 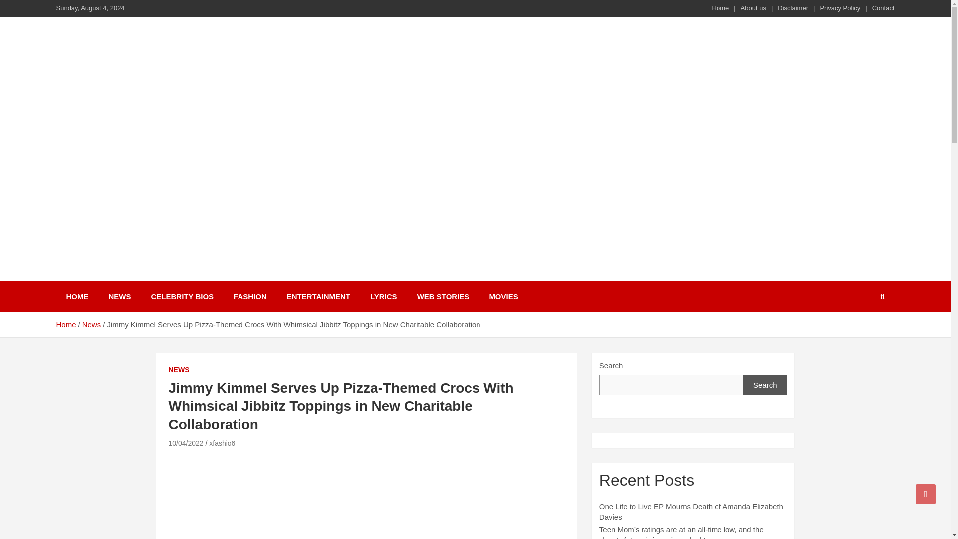 I want to click on xfashio6, so click(x=222, y=443).